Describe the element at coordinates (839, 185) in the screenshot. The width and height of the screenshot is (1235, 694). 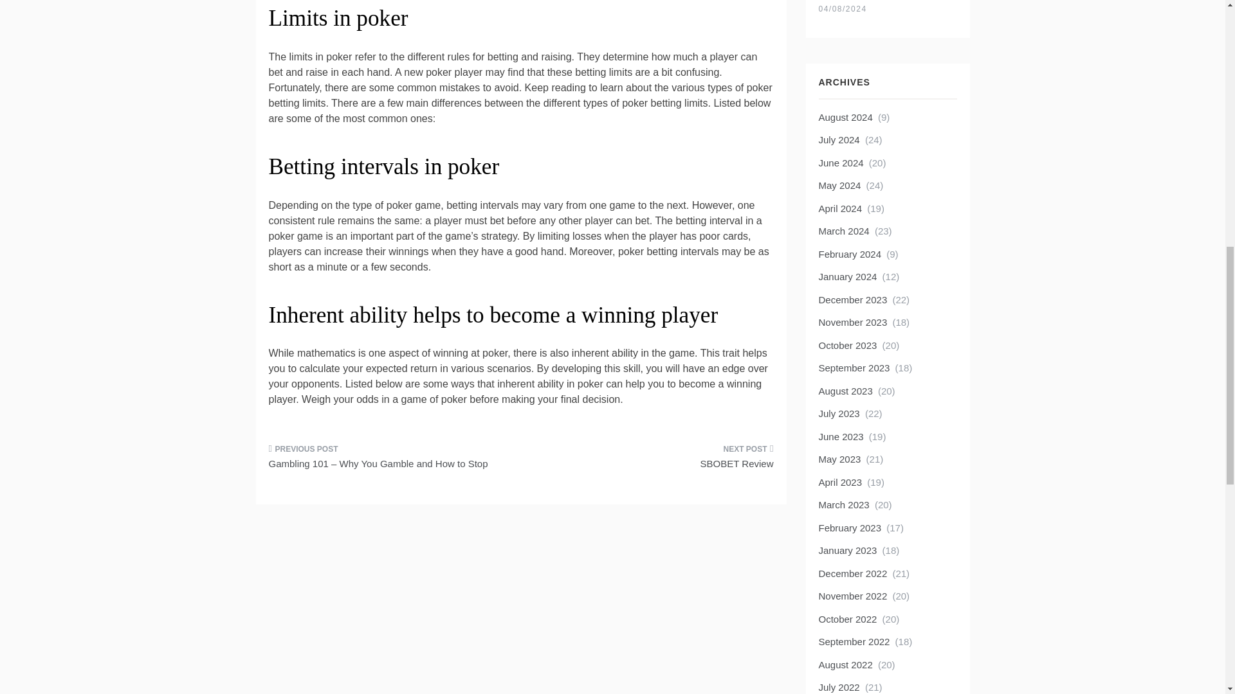
I see `May 2024` at that location.